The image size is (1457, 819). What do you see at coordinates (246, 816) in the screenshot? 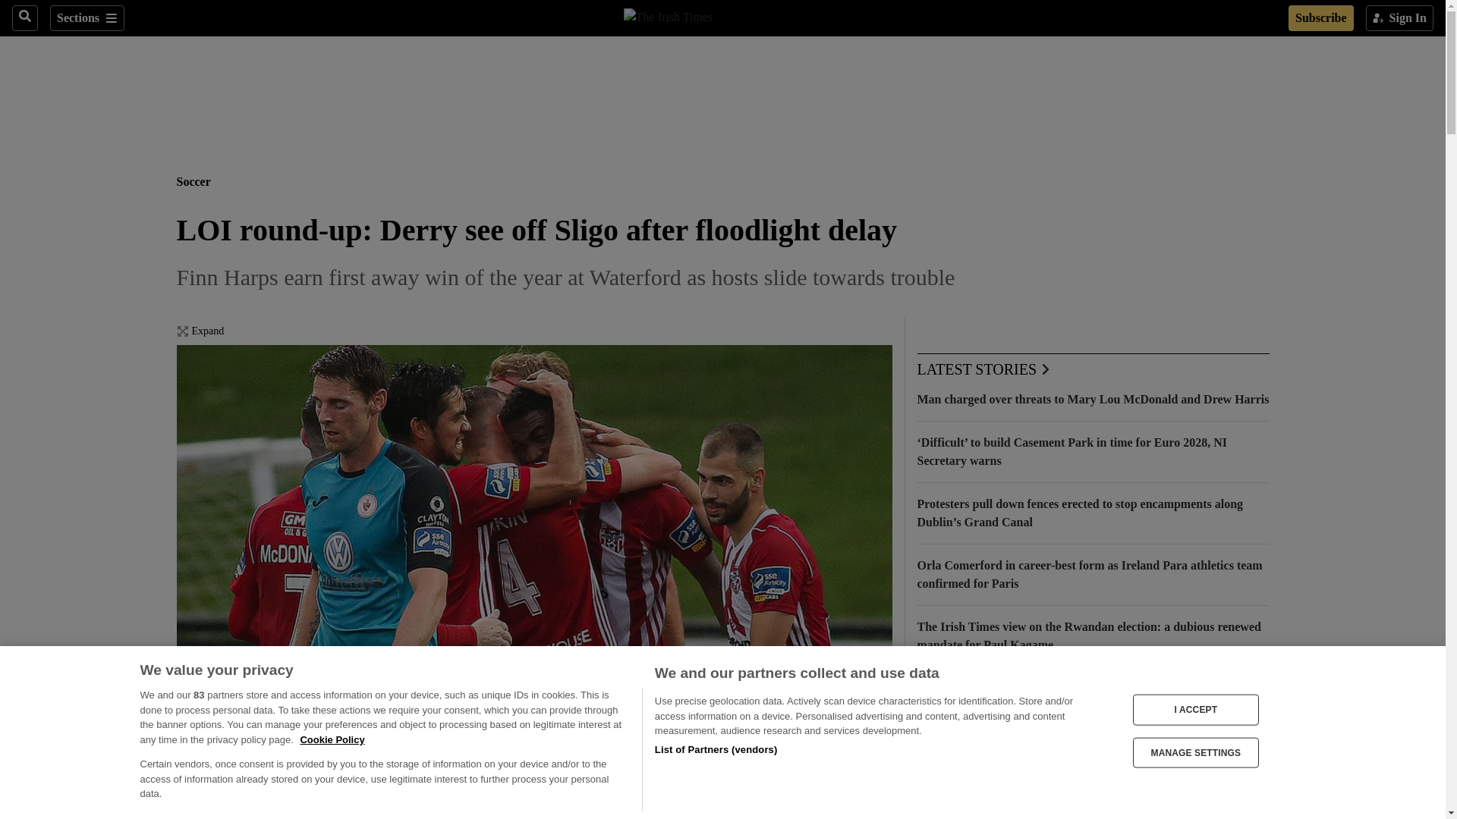
I see `WhatsApp` at bounding box center [246, 816].